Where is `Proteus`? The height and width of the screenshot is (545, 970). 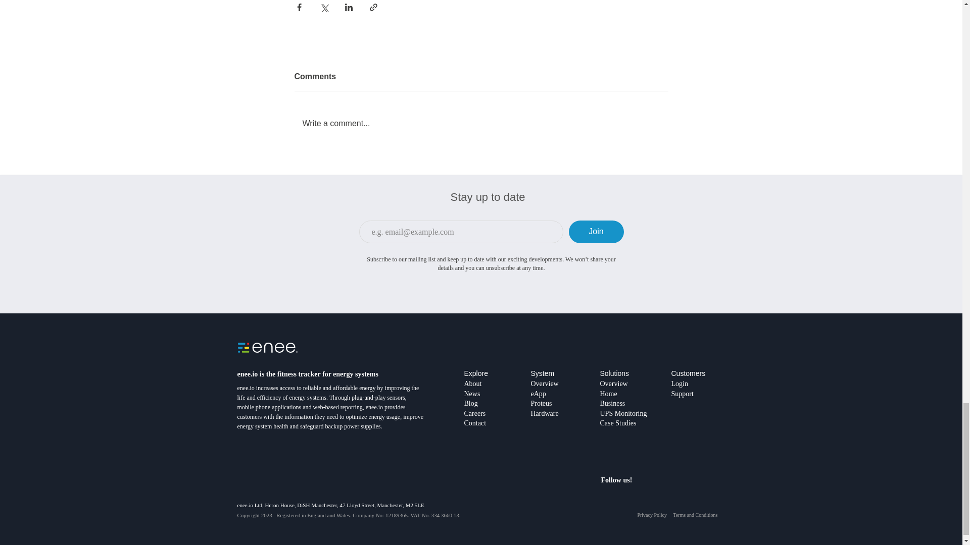
Proteus is located at coordinates (541, 403).